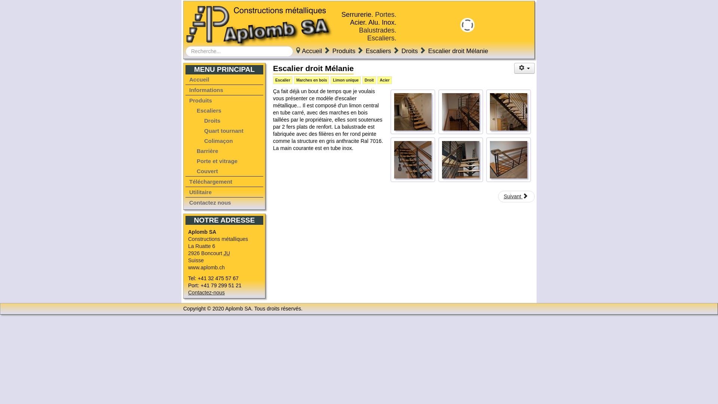 The width and height of the screenshot is (718, 404). What do you see at coordinates (230, 120) in the screenshot?
I see `Droits` at bounding box center [230, 120].